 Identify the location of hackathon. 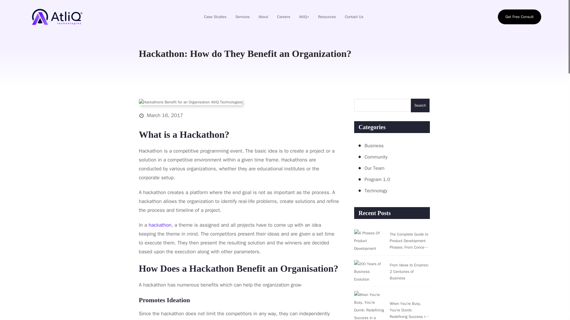
(160, 225).